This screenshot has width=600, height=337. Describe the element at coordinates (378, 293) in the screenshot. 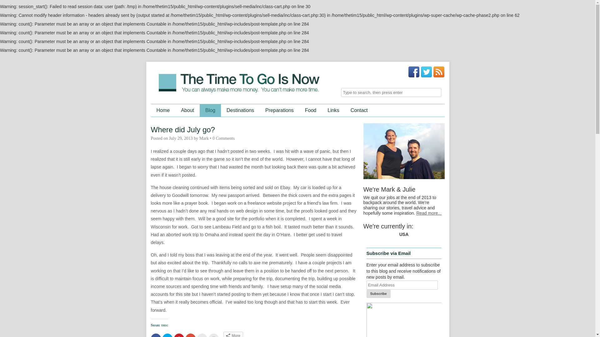

I see `Subscribe` at that location.